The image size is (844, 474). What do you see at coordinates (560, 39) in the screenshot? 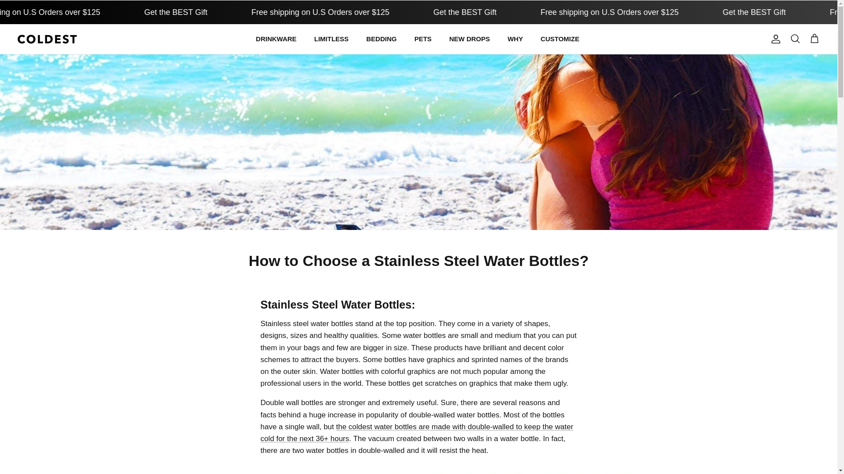
I see `CUSTOMIZE` at bounding box center [560, 39].